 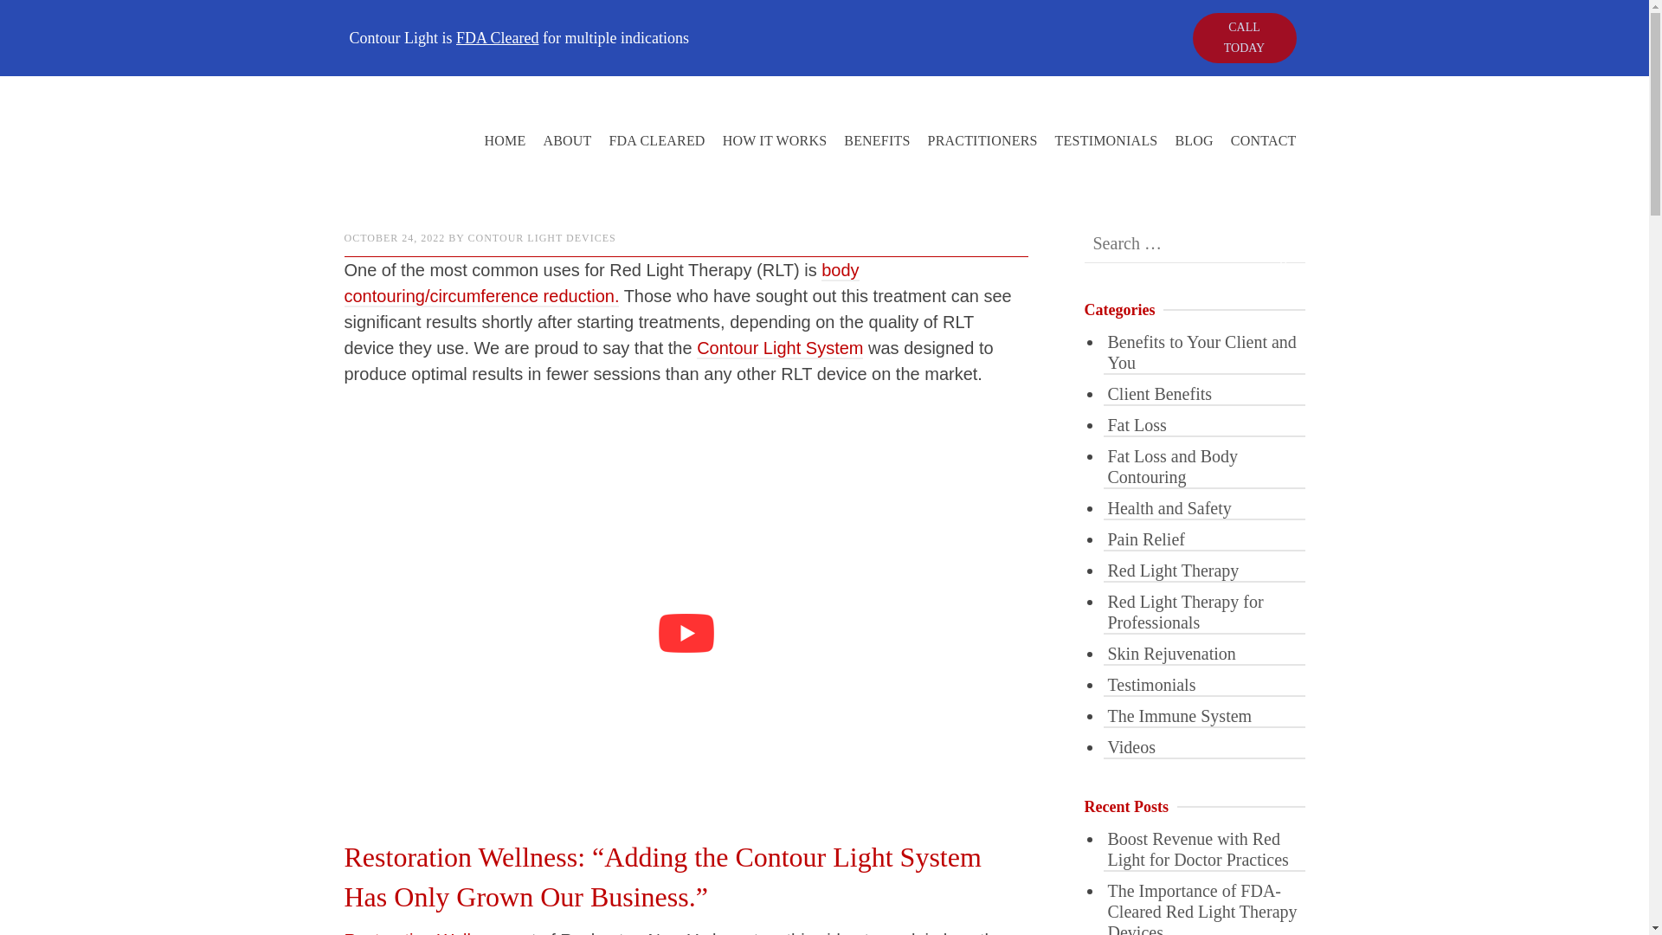 What do you see at coordinates (504, 140) in the screenshot?
I see `HOME` at bounding box center [504, 140].